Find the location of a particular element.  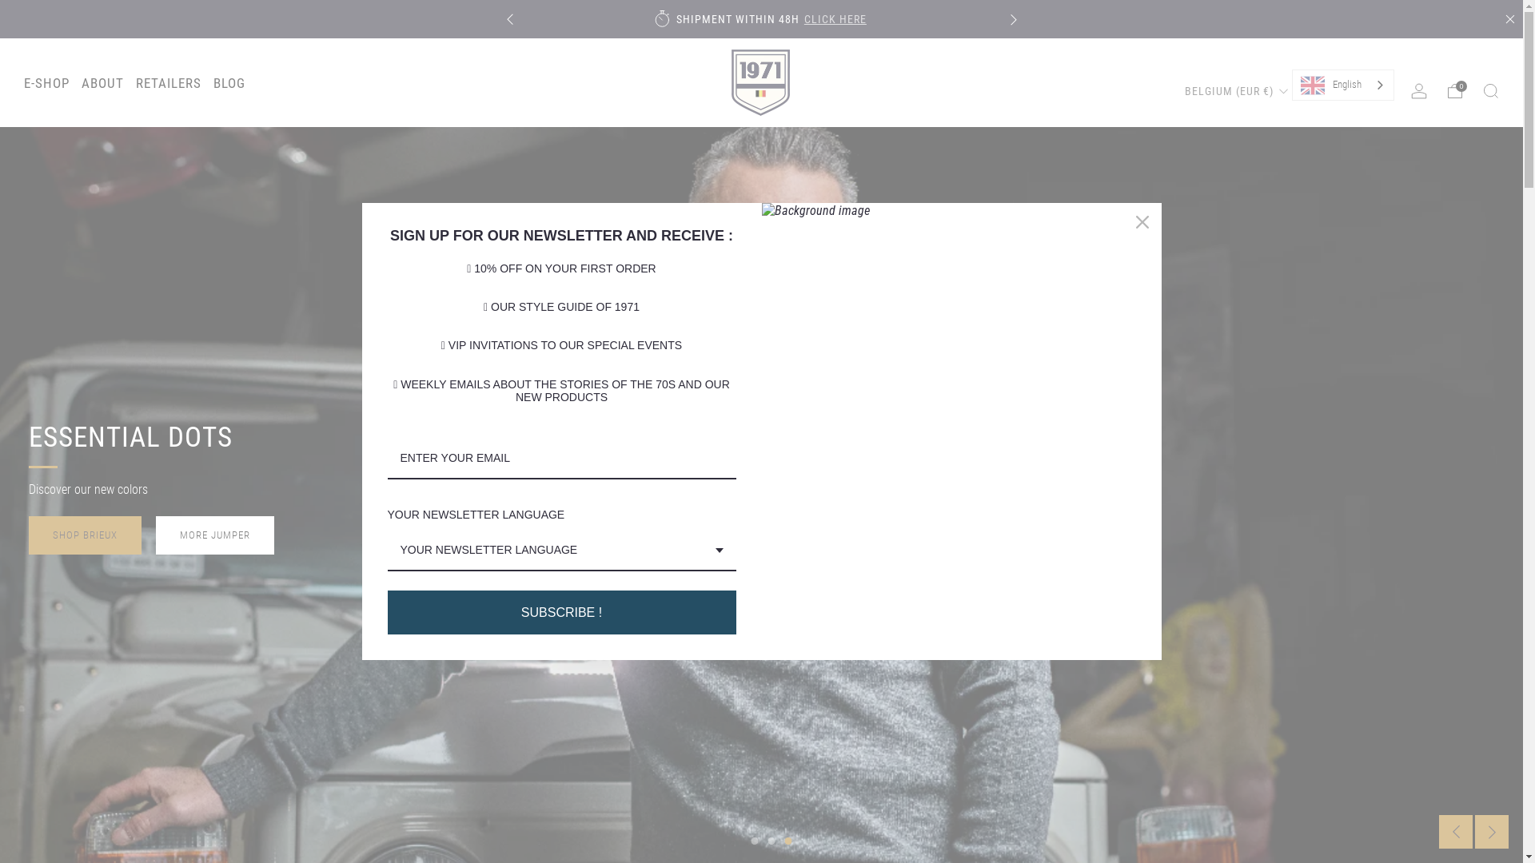

BLOG is located at coordinates (229, 83).